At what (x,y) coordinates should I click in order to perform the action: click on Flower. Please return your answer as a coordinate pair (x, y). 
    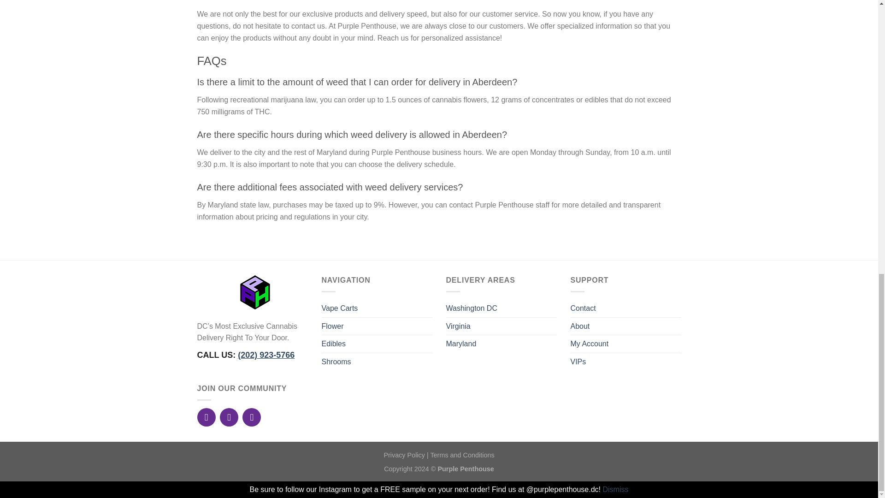
    Looking at the image, I should click on (333, 326).